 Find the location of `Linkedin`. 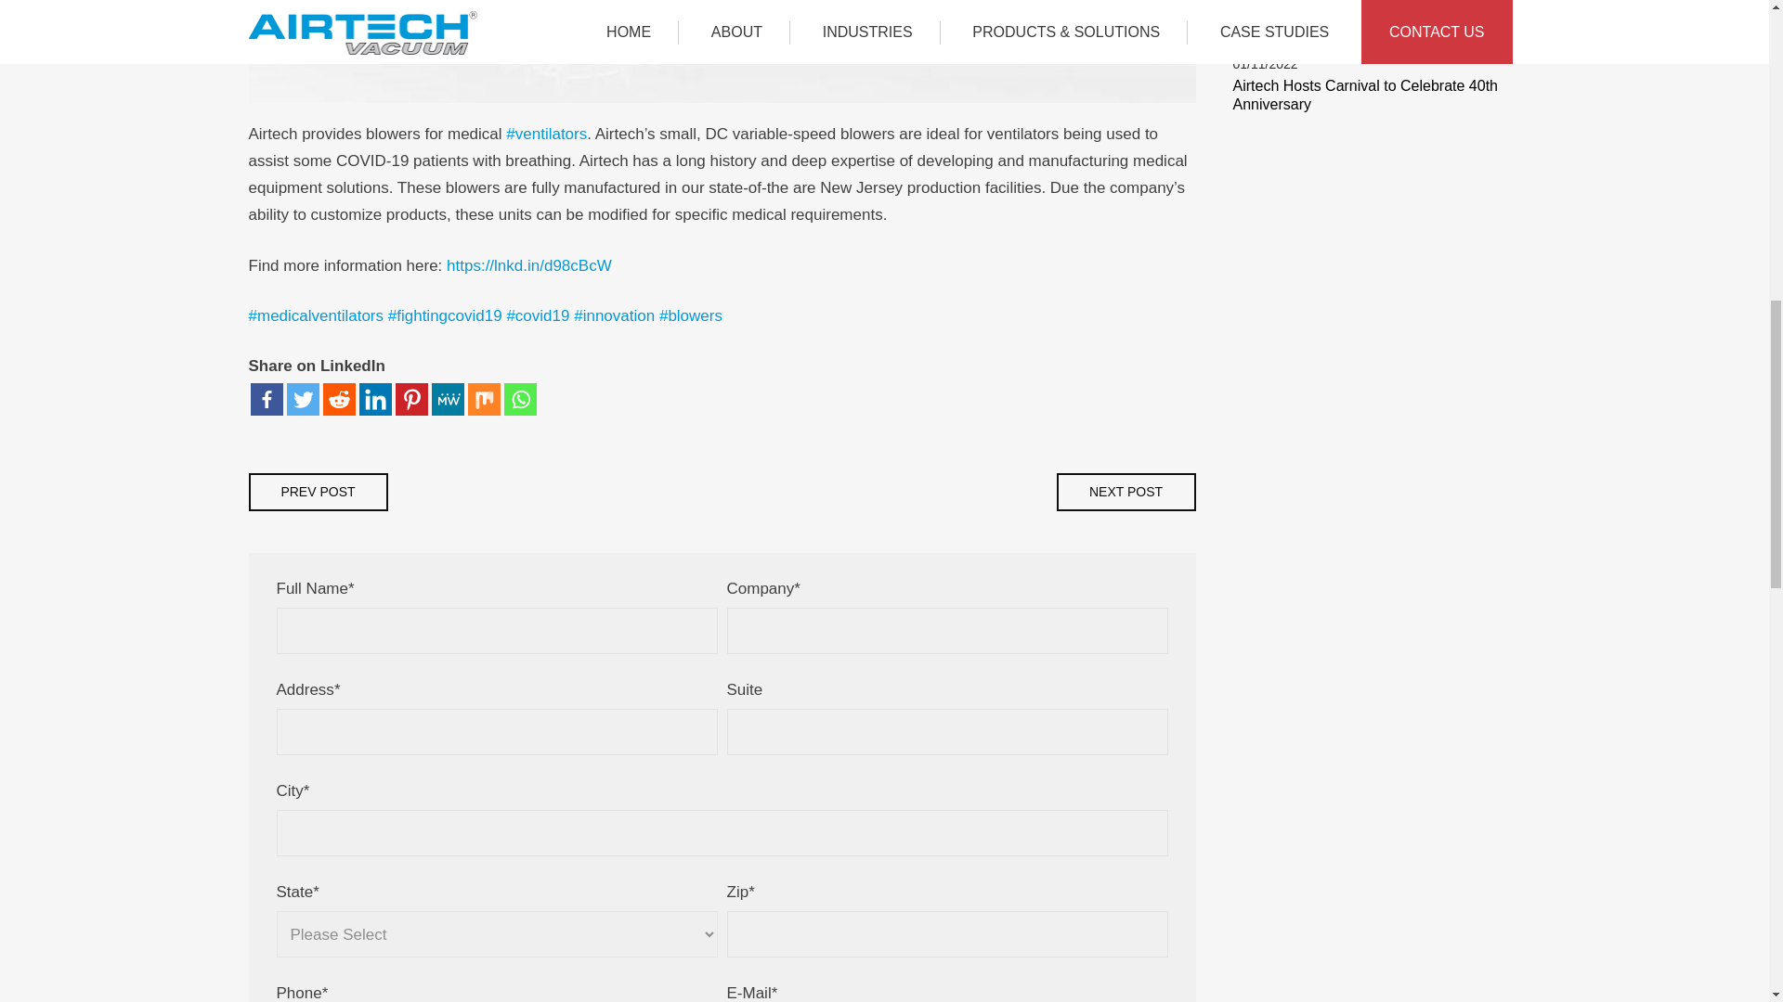

Linkedin is located at coordinates (373, 399).